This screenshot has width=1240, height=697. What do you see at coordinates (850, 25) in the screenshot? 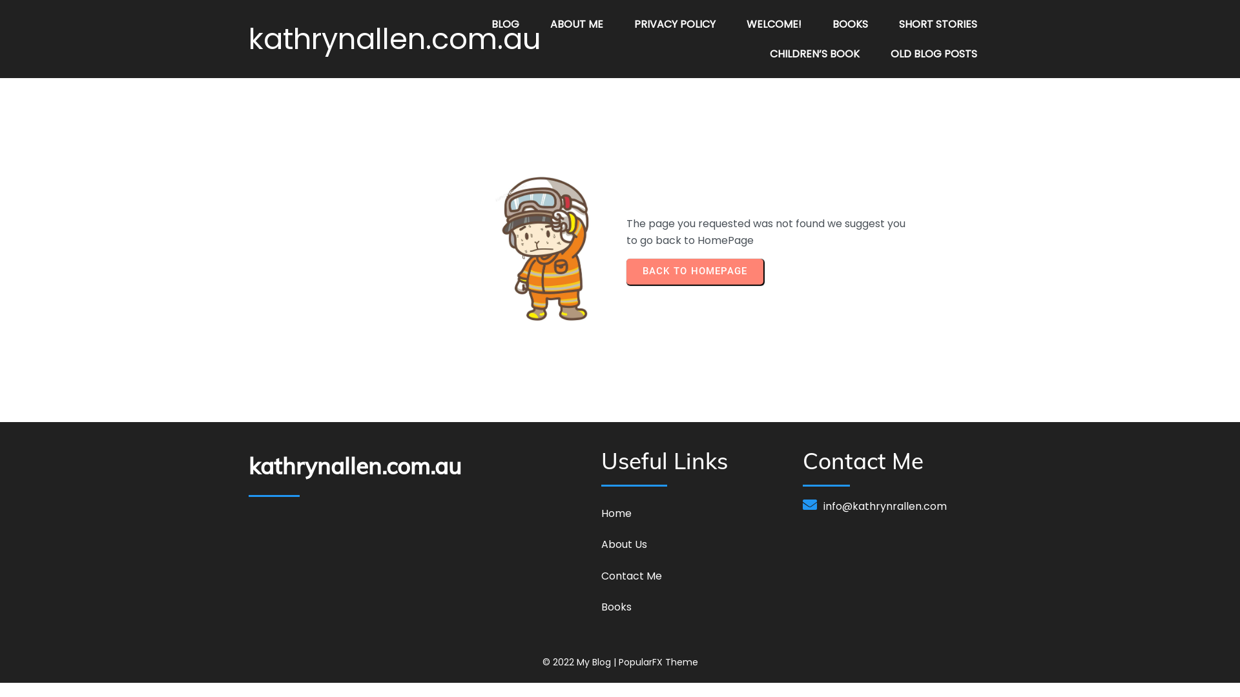
I see `BOOKS` at bounding box center [850, 25].